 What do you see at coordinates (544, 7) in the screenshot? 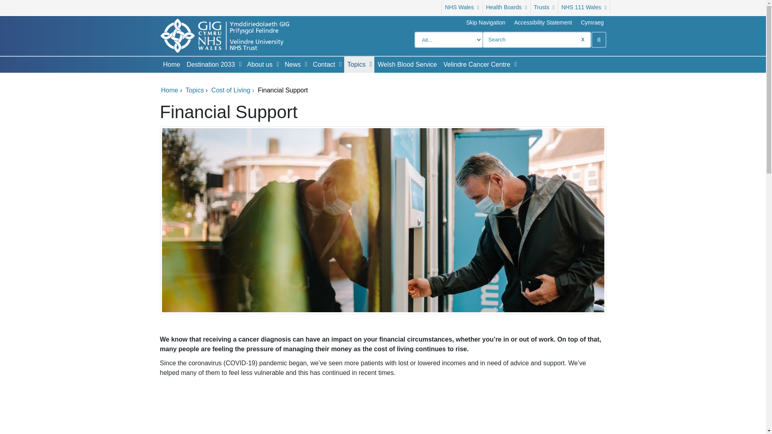
I see `Trusts` at bounding box center [544, 7].